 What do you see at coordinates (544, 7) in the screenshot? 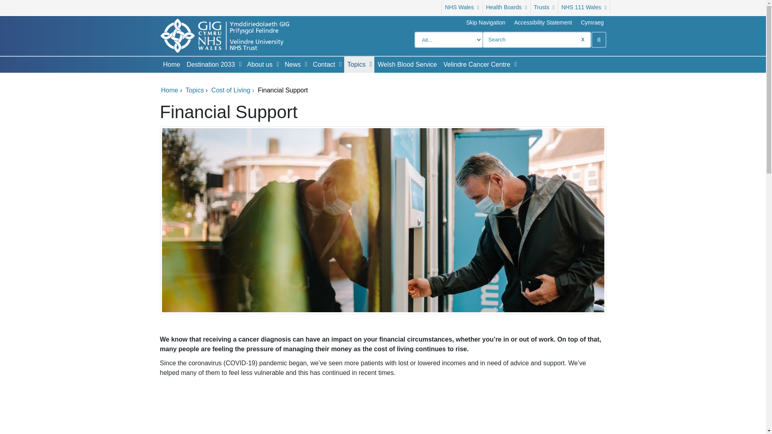
I see `Trusts` at bounding box center [544, 7].